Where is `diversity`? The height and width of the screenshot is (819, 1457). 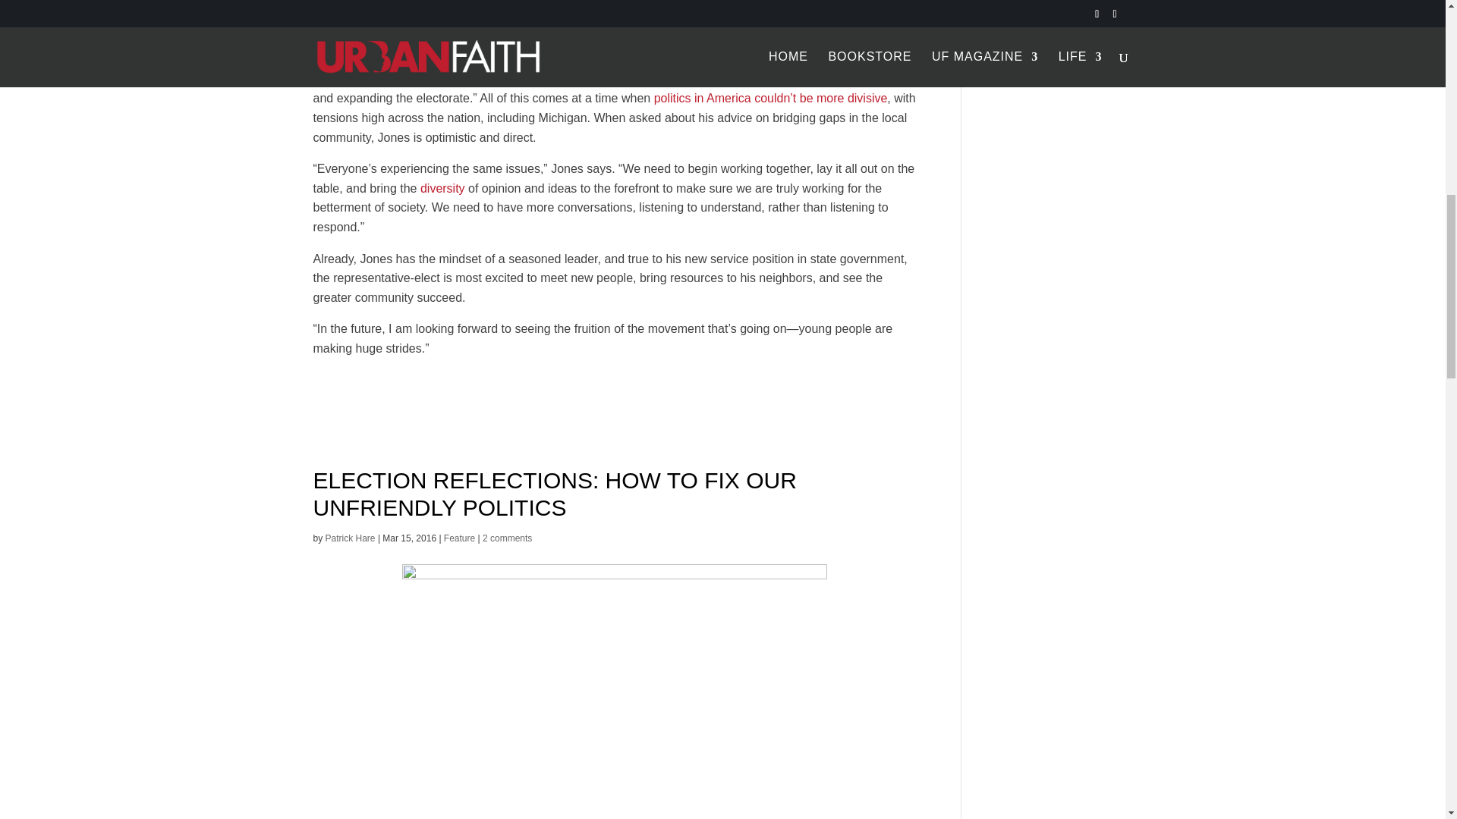 diversity is located at coordinates (442, 188).